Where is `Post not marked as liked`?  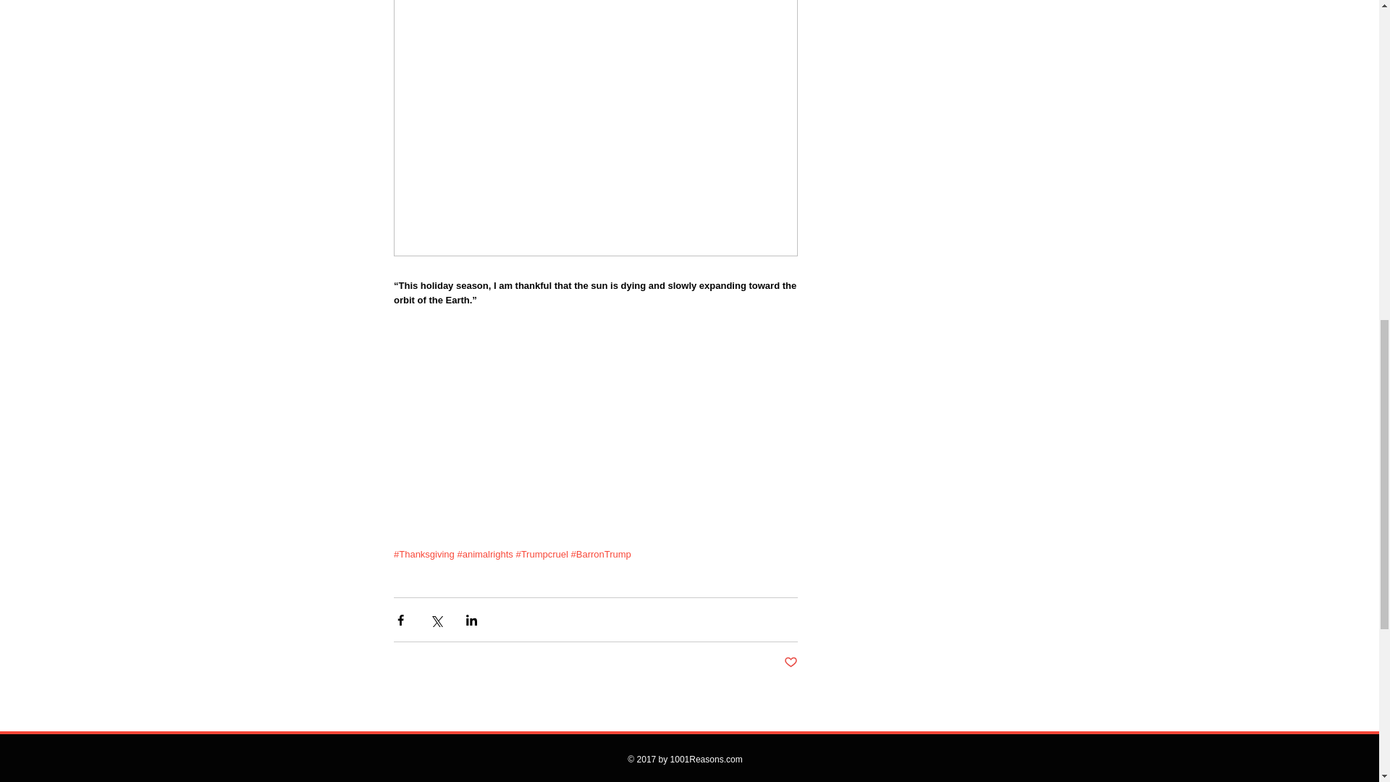 Post not marked as liked is located at coordinates (790, 663).